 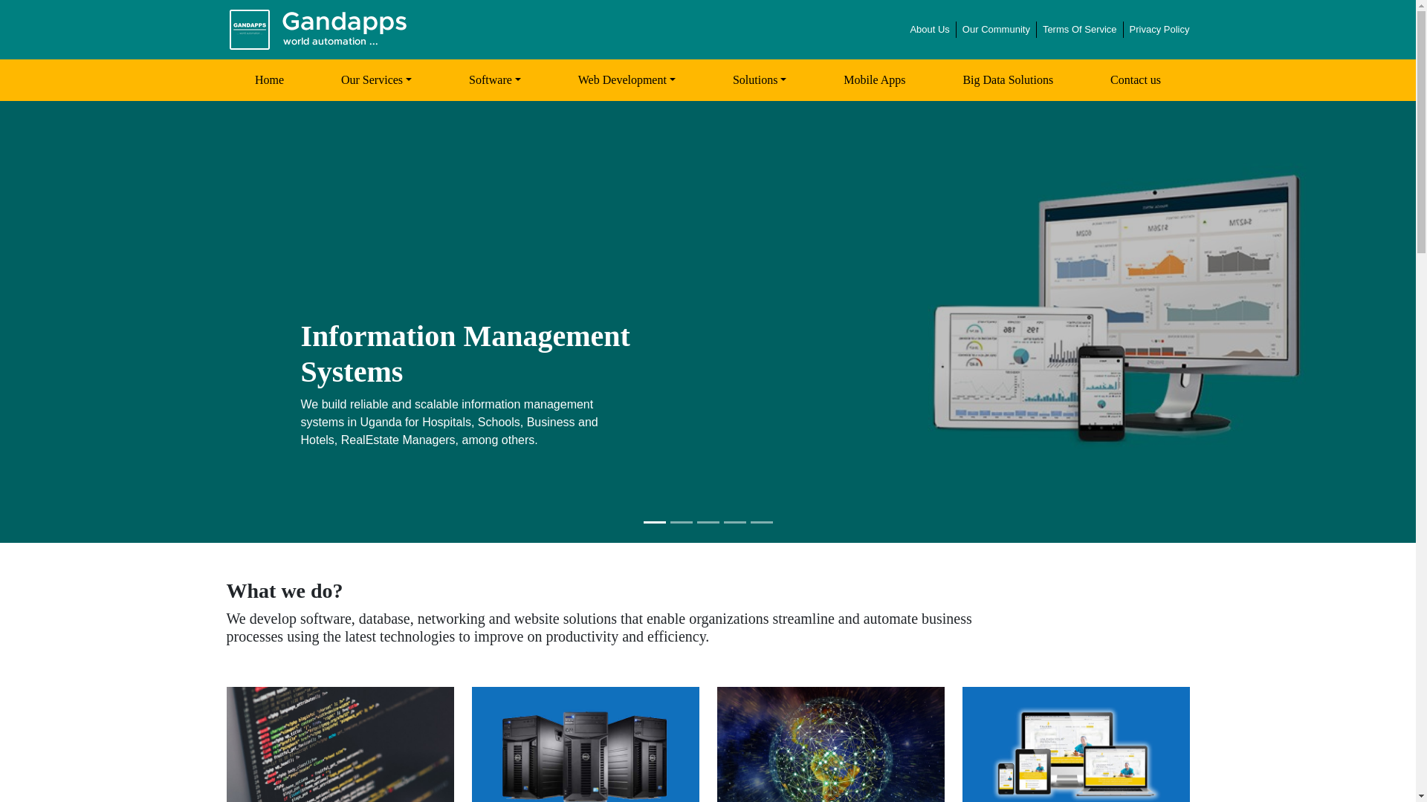 I want to click on Our Community, so click(x=996, y=30).